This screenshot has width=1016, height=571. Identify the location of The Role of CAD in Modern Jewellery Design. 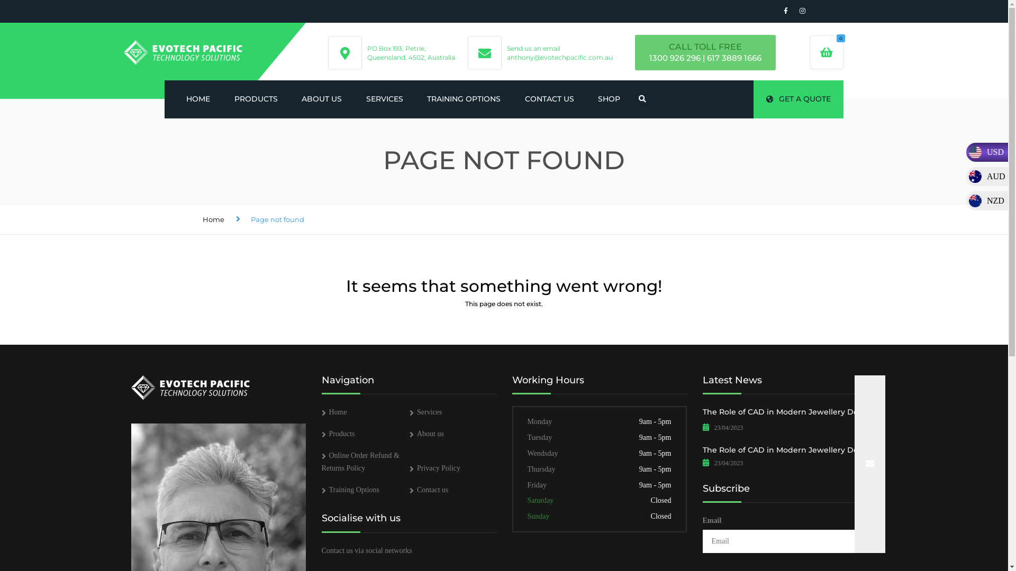
(788, 449).